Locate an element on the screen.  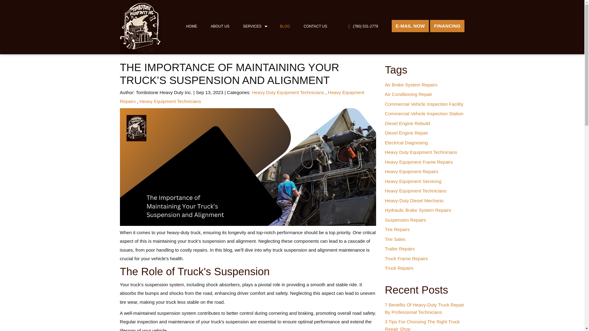
SERVICES is located at coordinates (253, 26).